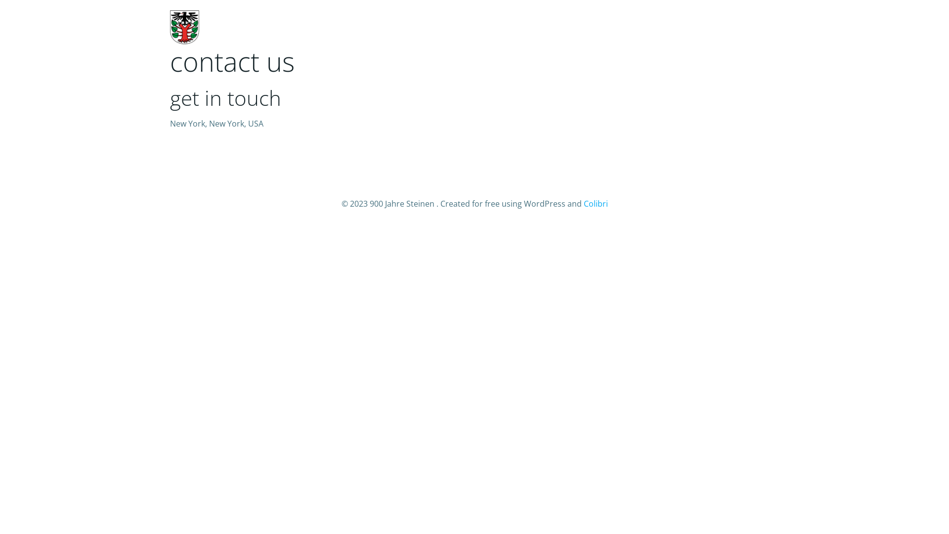  What do you see at coordinates (703, 27) in the screenshot?
I see `STEINER ANSICHTEN` at bounding box center [703, 27].